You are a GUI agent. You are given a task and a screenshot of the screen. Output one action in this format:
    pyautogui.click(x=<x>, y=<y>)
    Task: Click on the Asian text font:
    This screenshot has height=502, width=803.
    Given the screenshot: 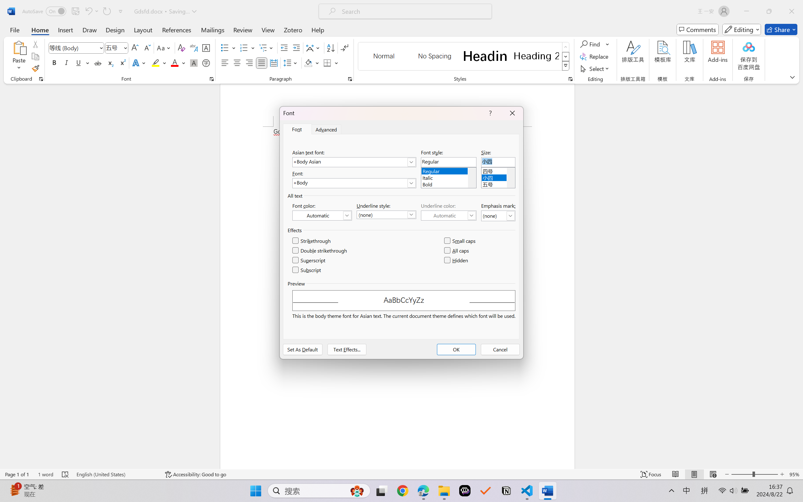 What is the action you would take?
    pyautogui.click(x=354, y=162)
    